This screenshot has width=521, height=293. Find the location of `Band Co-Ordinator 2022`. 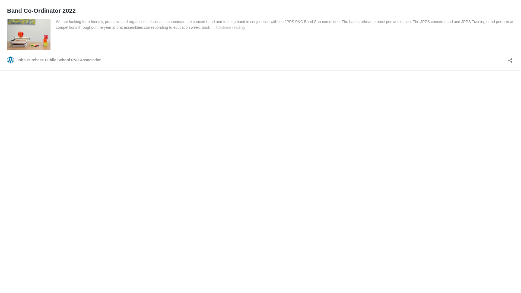

Band Co-Ordinator 2022 is located at coordinates (41, 11).